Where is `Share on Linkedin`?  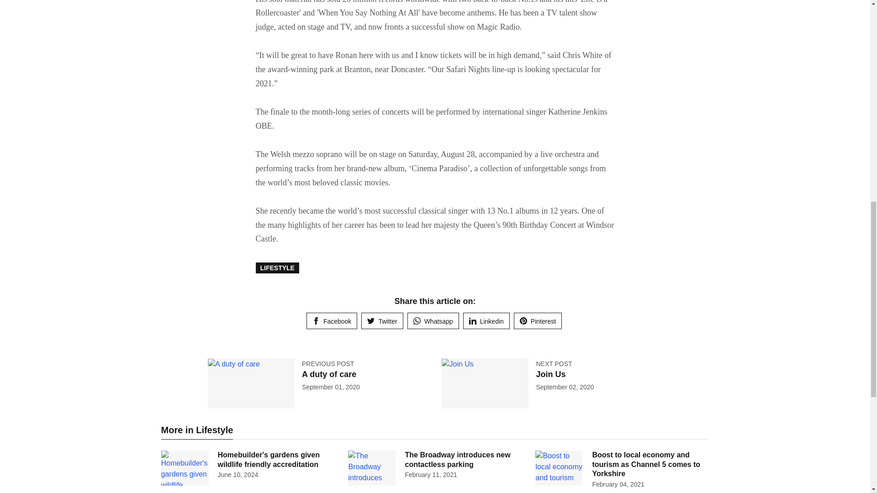
Share on Linkedin is located at coordinates (486, 320).